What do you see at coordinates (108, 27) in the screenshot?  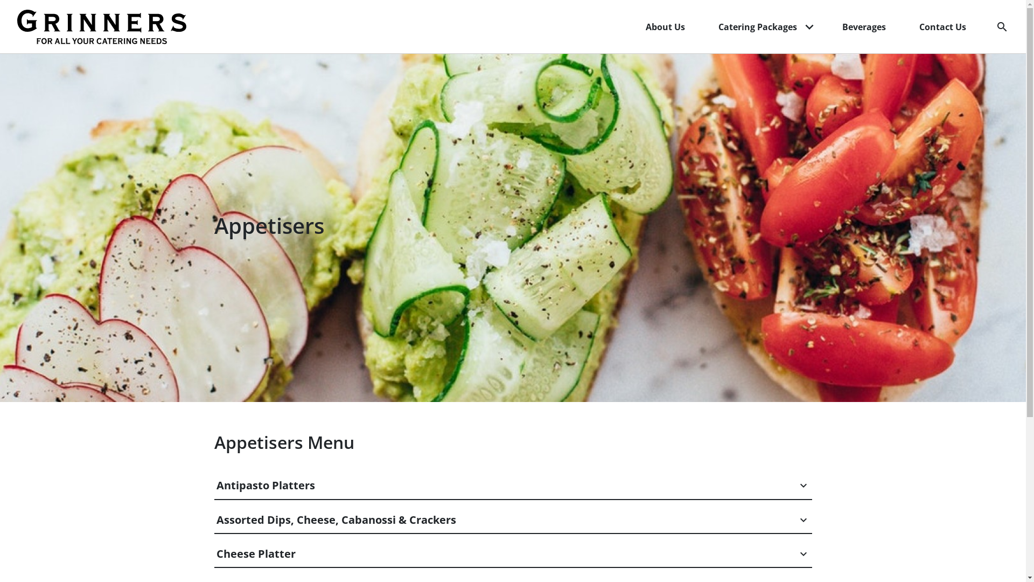 I see `Grinners Catering logo` at bounding box center [108, 27].